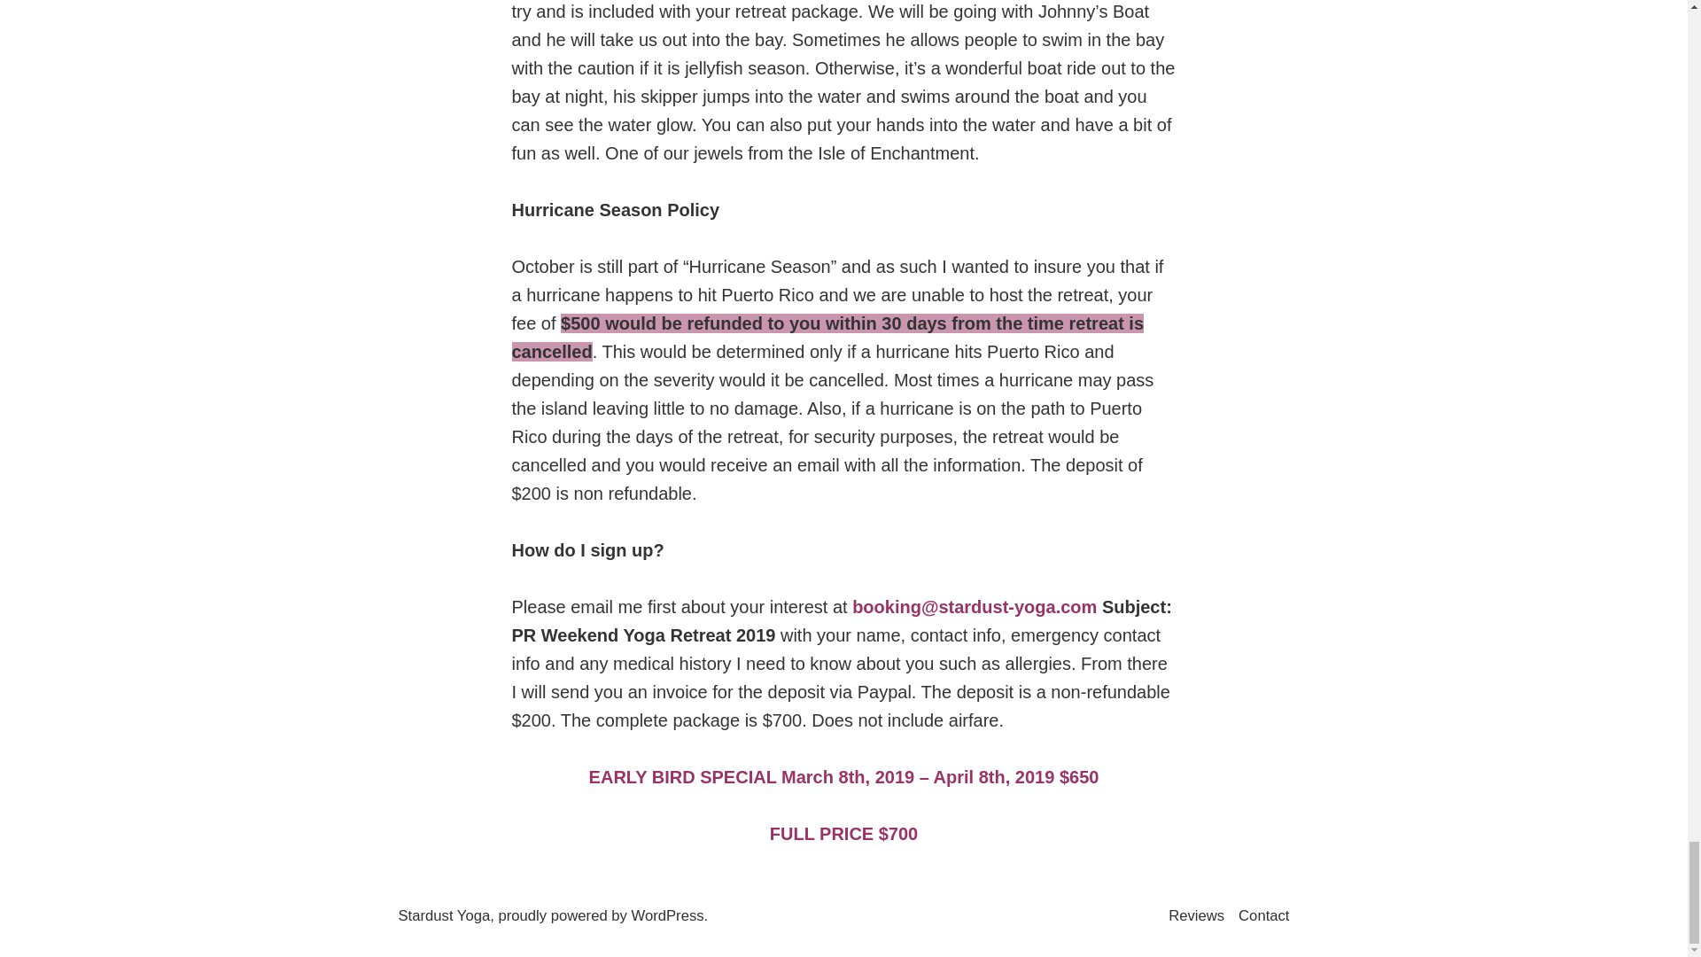 The width and height of the screenshot is (1701, 957). What do you see at coordinates (603, 915) in the screenshot?
I see `proudly powered by WordPress.` at bounding box center [603, 915].